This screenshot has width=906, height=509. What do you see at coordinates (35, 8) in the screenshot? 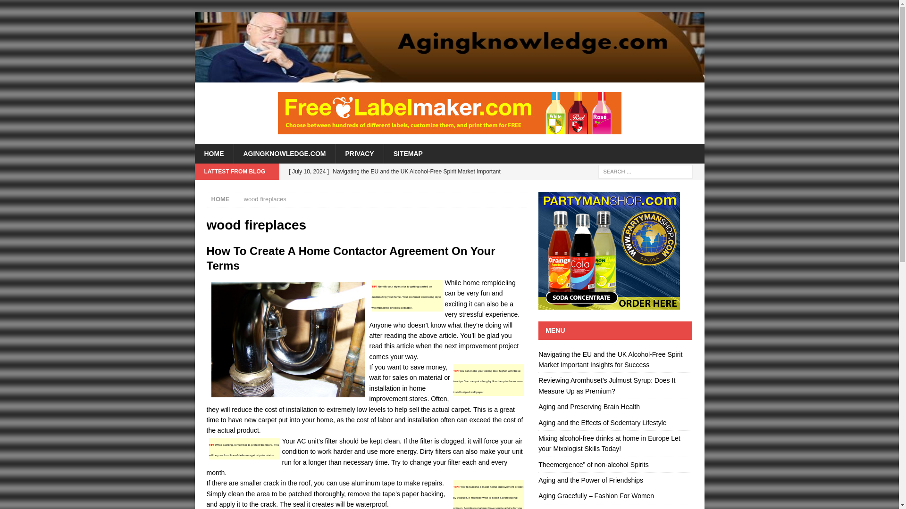
I see `Search` at bounding box center [35, 8].